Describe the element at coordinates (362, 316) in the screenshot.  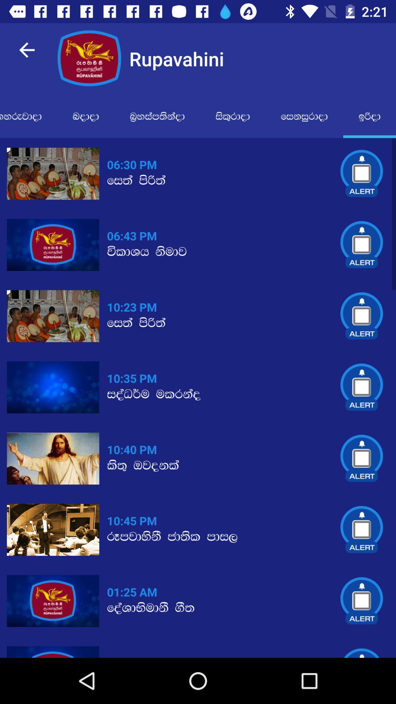
I see `select the alert icon which is right to the 1023 pm` at that location.